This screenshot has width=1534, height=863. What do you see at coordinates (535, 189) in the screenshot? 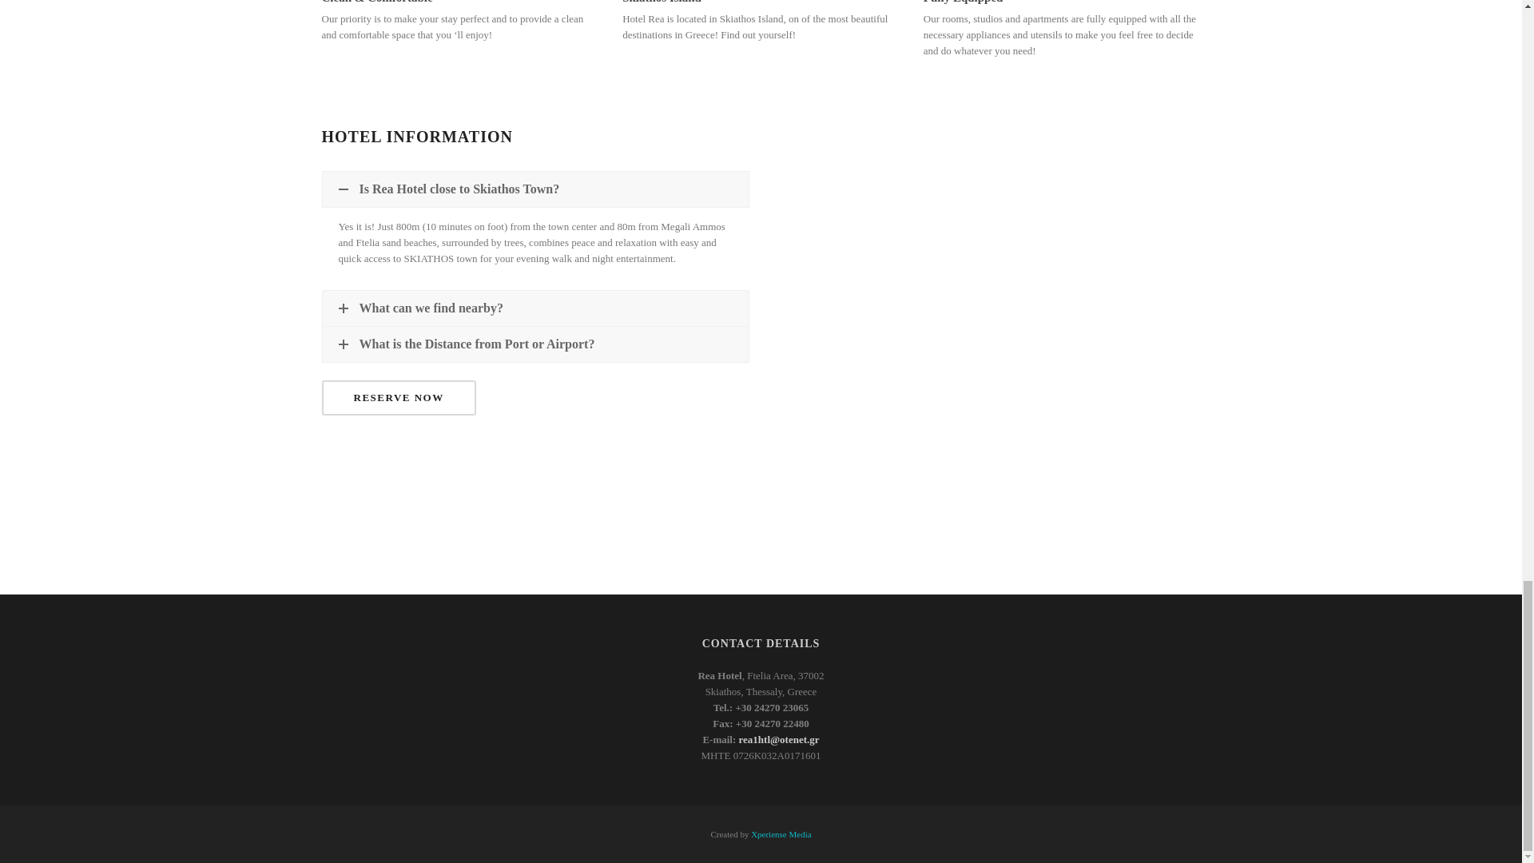
I see `Is Rea Hotel close to Skiathos Town?` at bounding box center [535, 189].